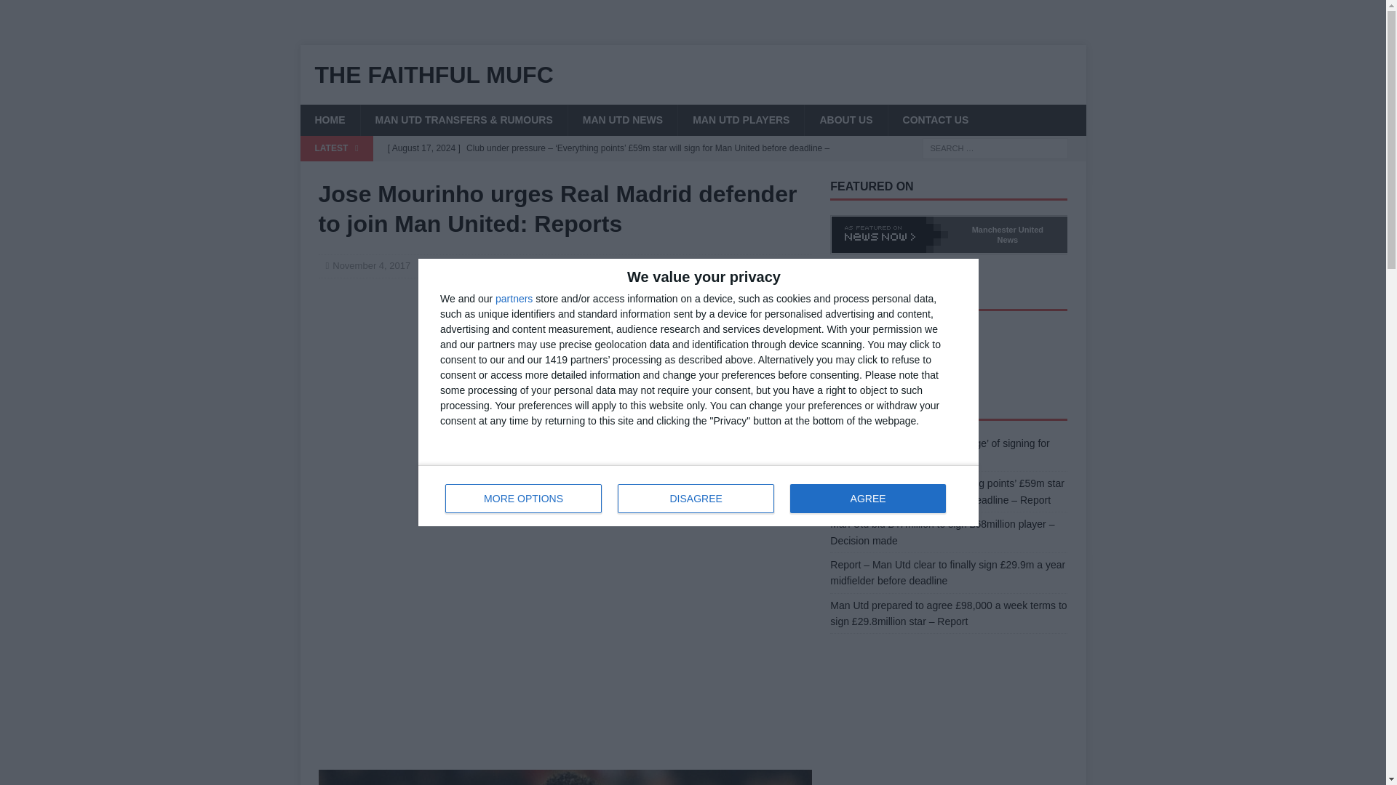  I want to click on ABOUT US, so click(524, 499).